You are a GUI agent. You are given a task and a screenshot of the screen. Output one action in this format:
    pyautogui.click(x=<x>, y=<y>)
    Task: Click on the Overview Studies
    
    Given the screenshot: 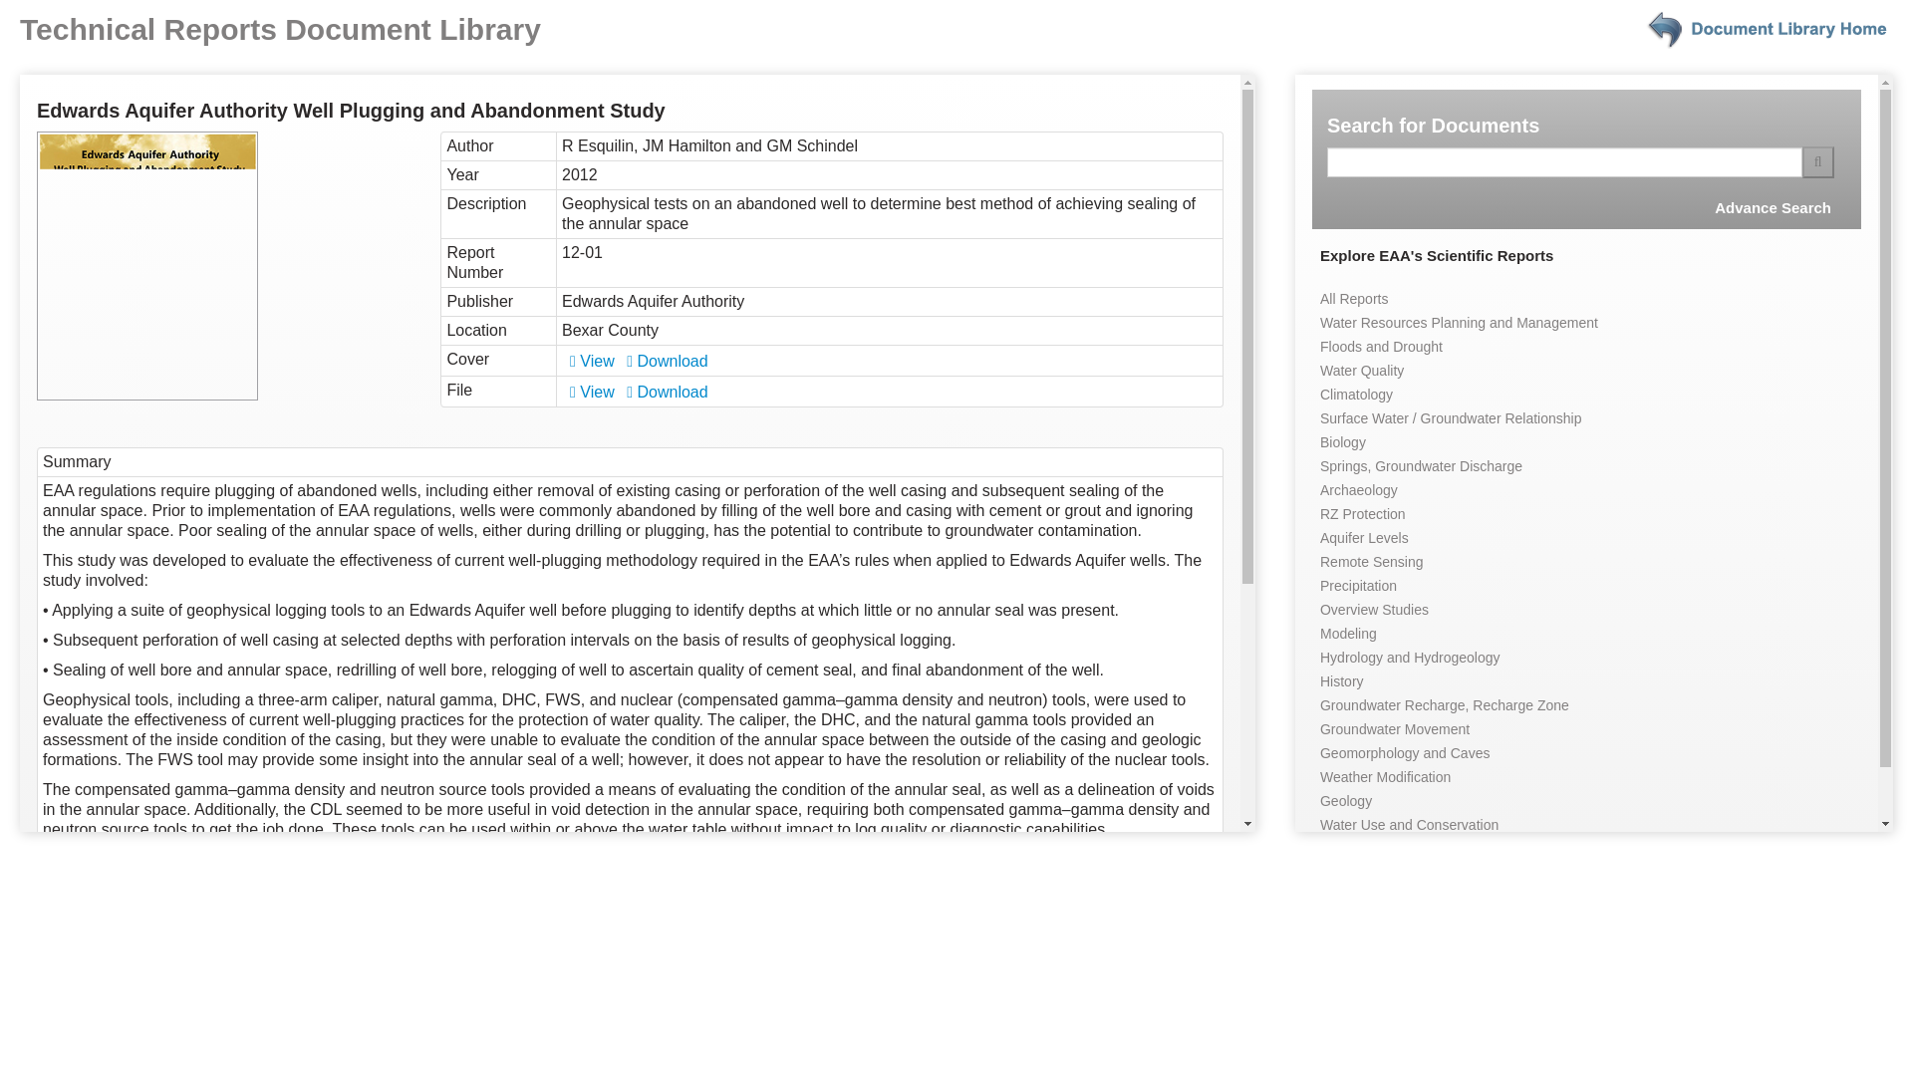 What is the action you would take?
    pyautogui.click(x=1374, y=609)
    